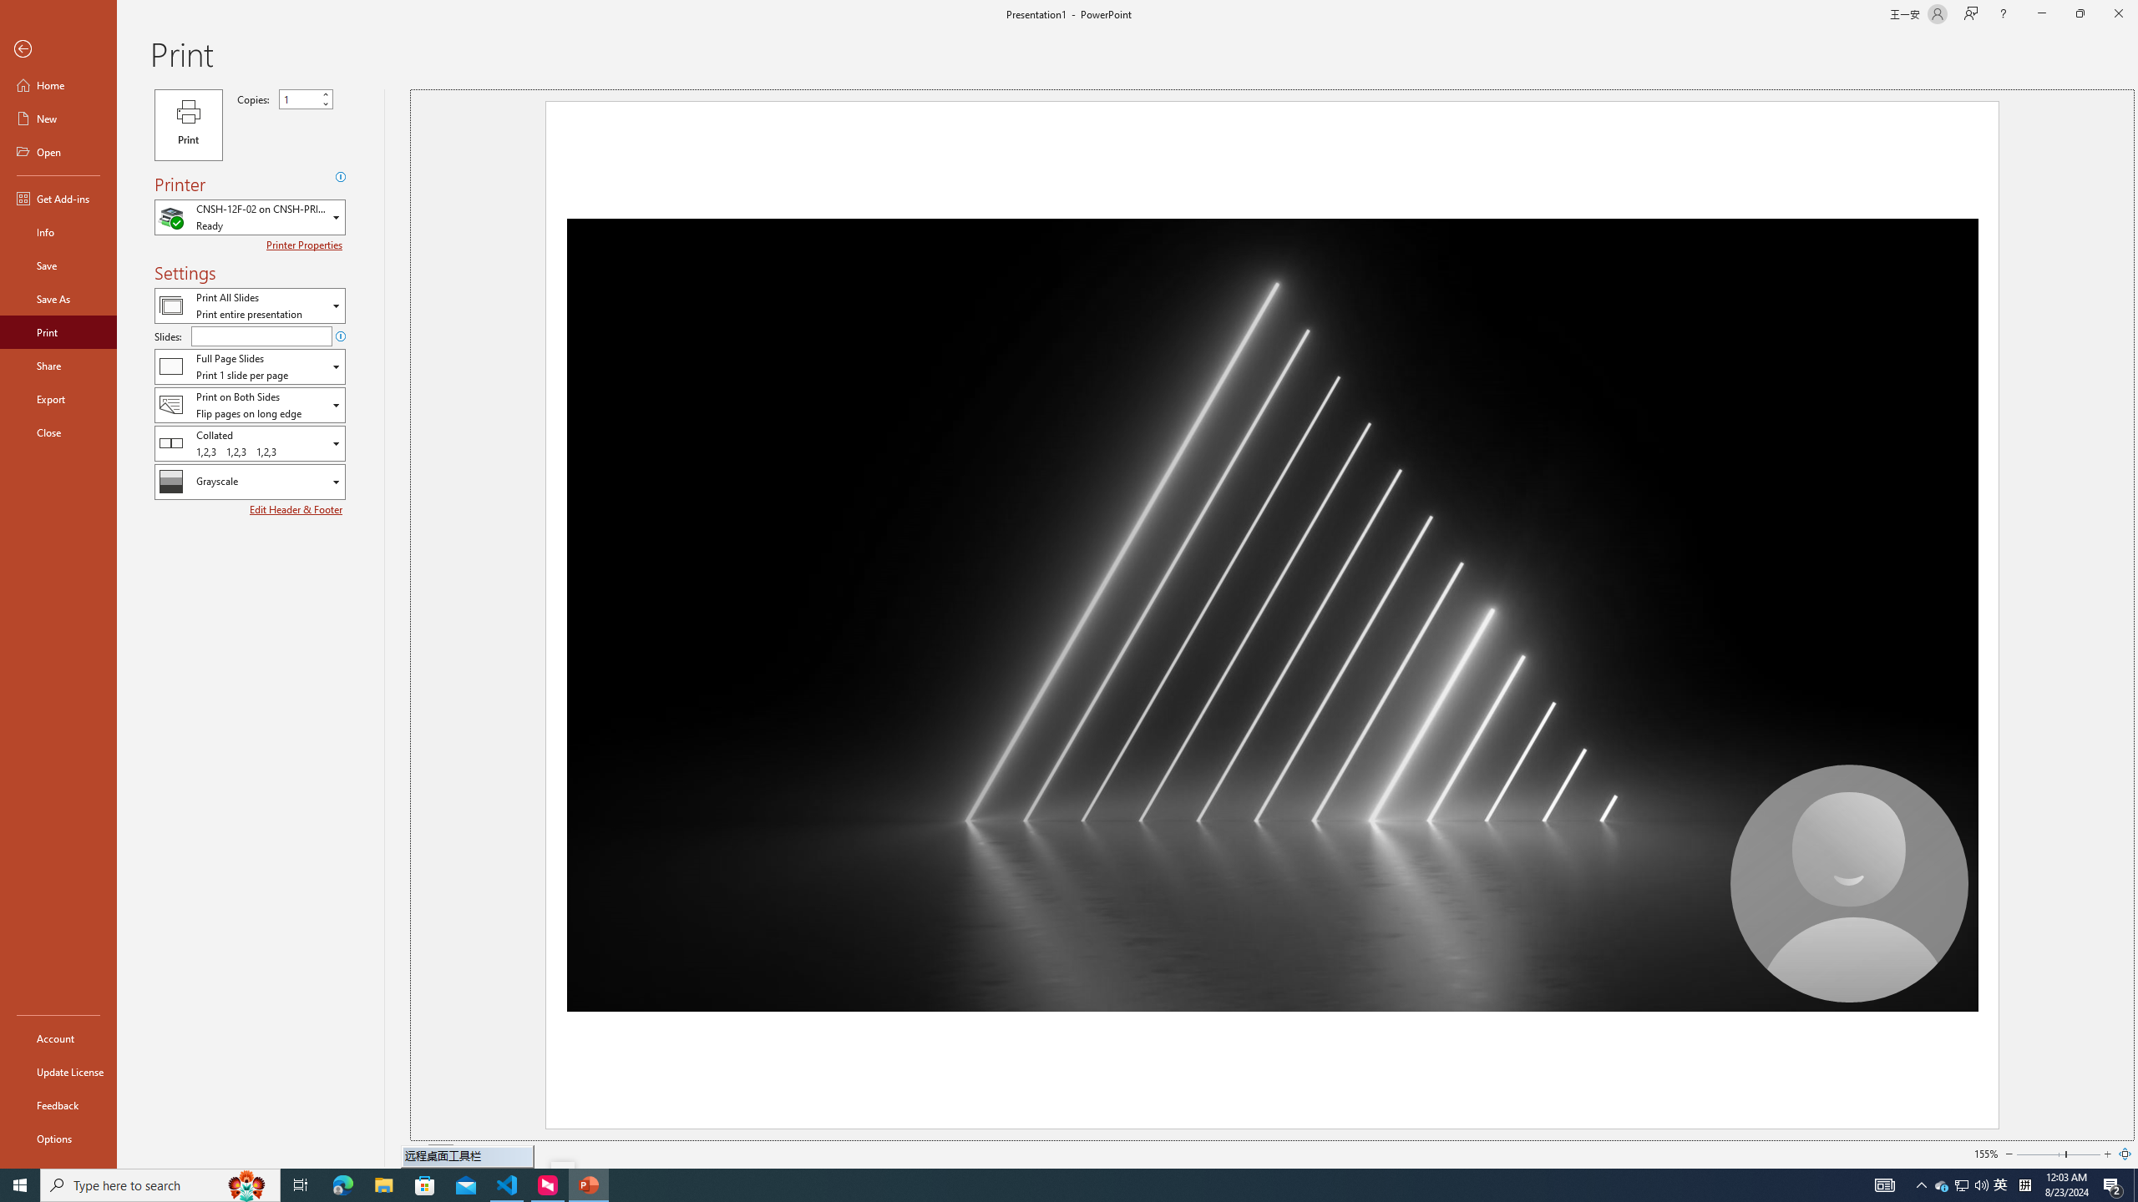 This screenshot has width=2138, height=1202. I want to click on Save As, so click(58, 299).